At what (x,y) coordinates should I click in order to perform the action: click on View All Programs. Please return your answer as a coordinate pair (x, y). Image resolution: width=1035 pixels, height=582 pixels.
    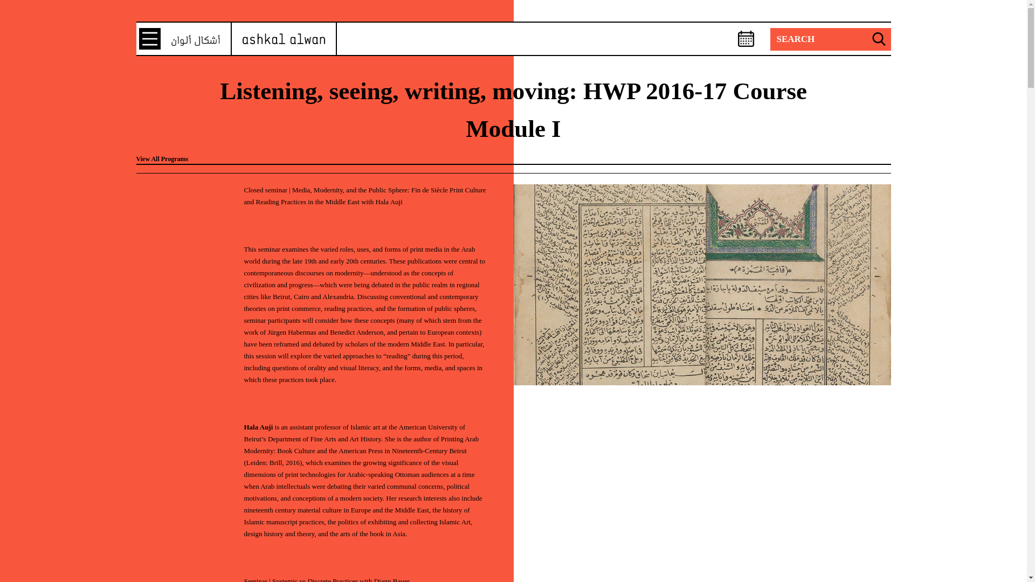
    Looking at the image, I should click on (162, 159).